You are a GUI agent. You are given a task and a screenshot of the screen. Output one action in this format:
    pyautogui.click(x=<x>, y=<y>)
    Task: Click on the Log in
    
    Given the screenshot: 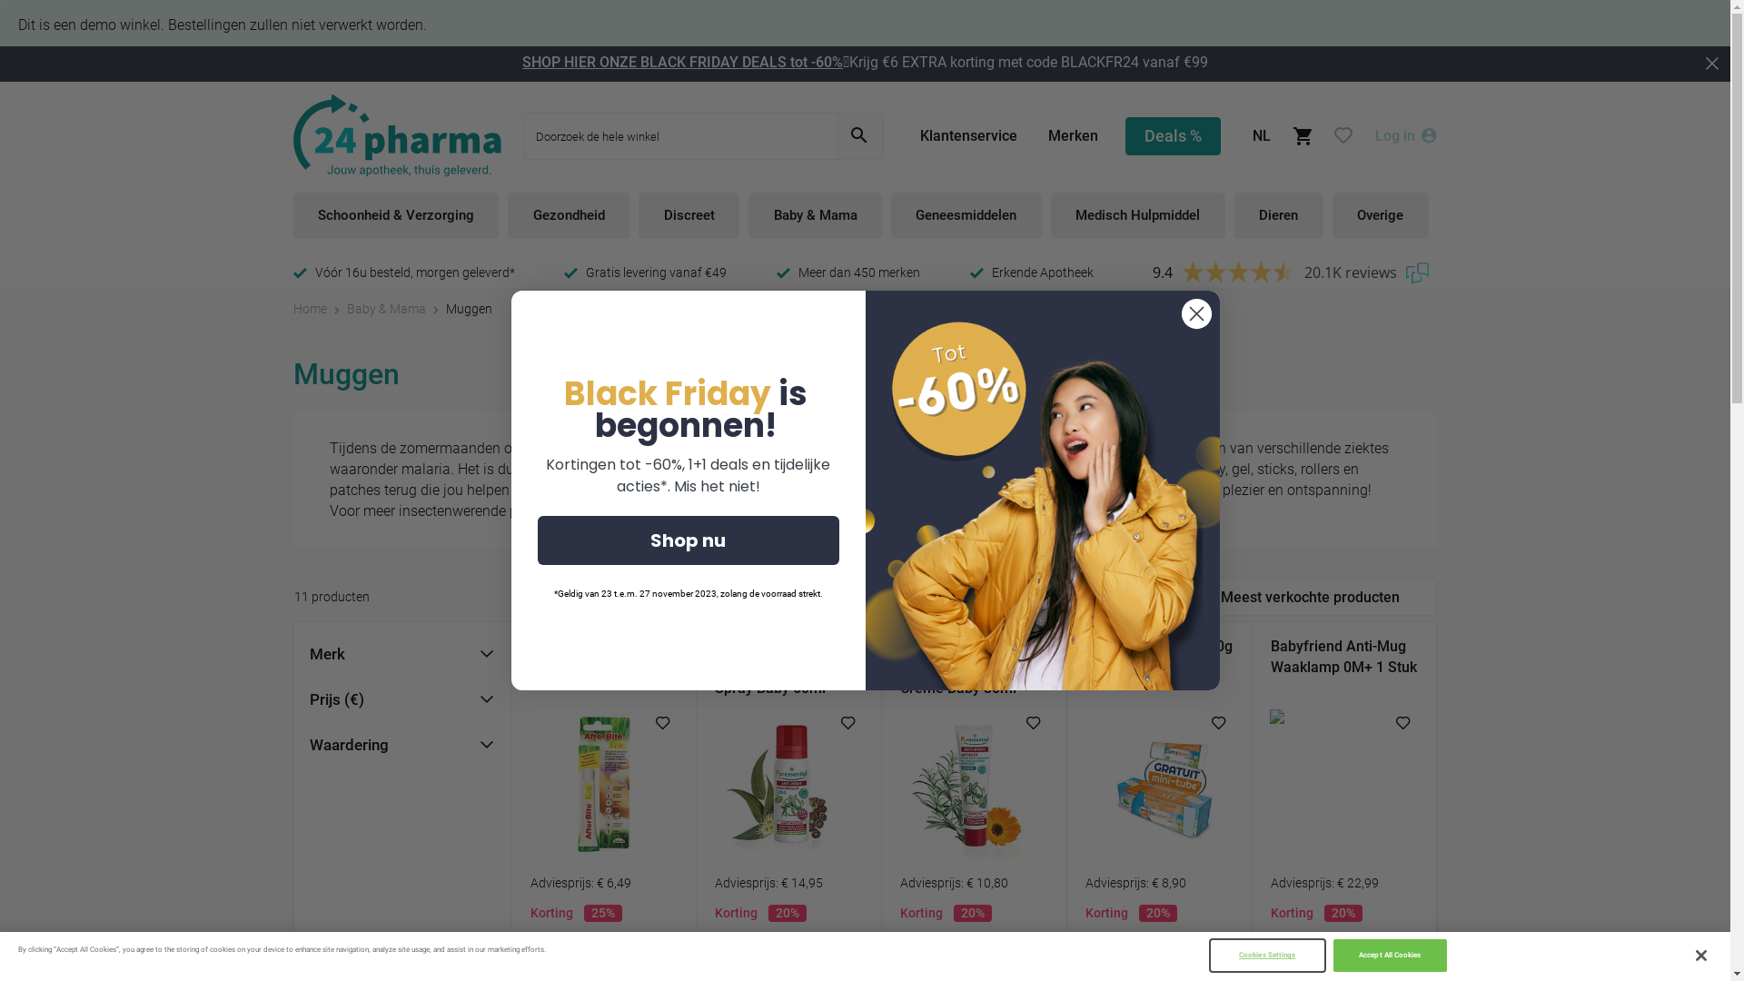 What is the action you would take?
    pyautogui.click(x=1406, y=136)
    